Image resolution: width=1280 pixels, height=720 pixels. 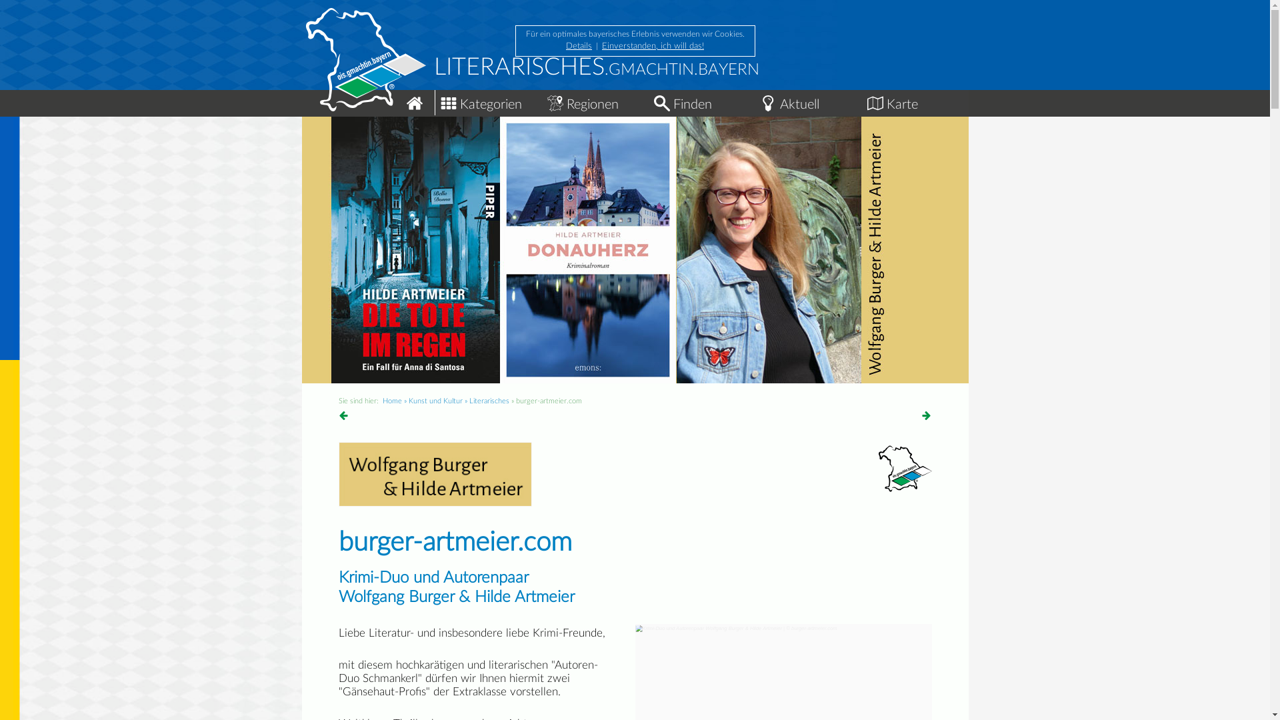 What do you see at coordinates (415, 103) in the screenshot?
I see `dahoam bei gmachtin.bayern` at bounding box center [415, 103].